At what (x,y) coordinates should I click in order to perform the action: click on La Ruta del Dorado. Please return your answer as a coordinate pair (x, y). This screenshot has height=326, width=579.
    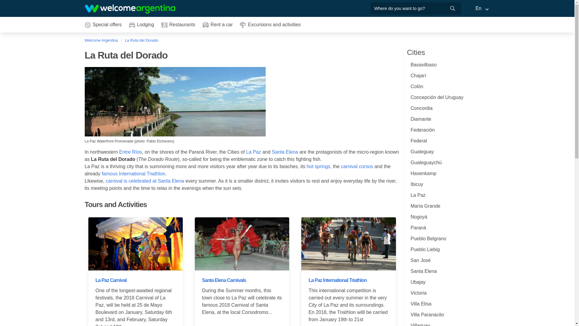
    Looking at the image, I should click on (141, 40).